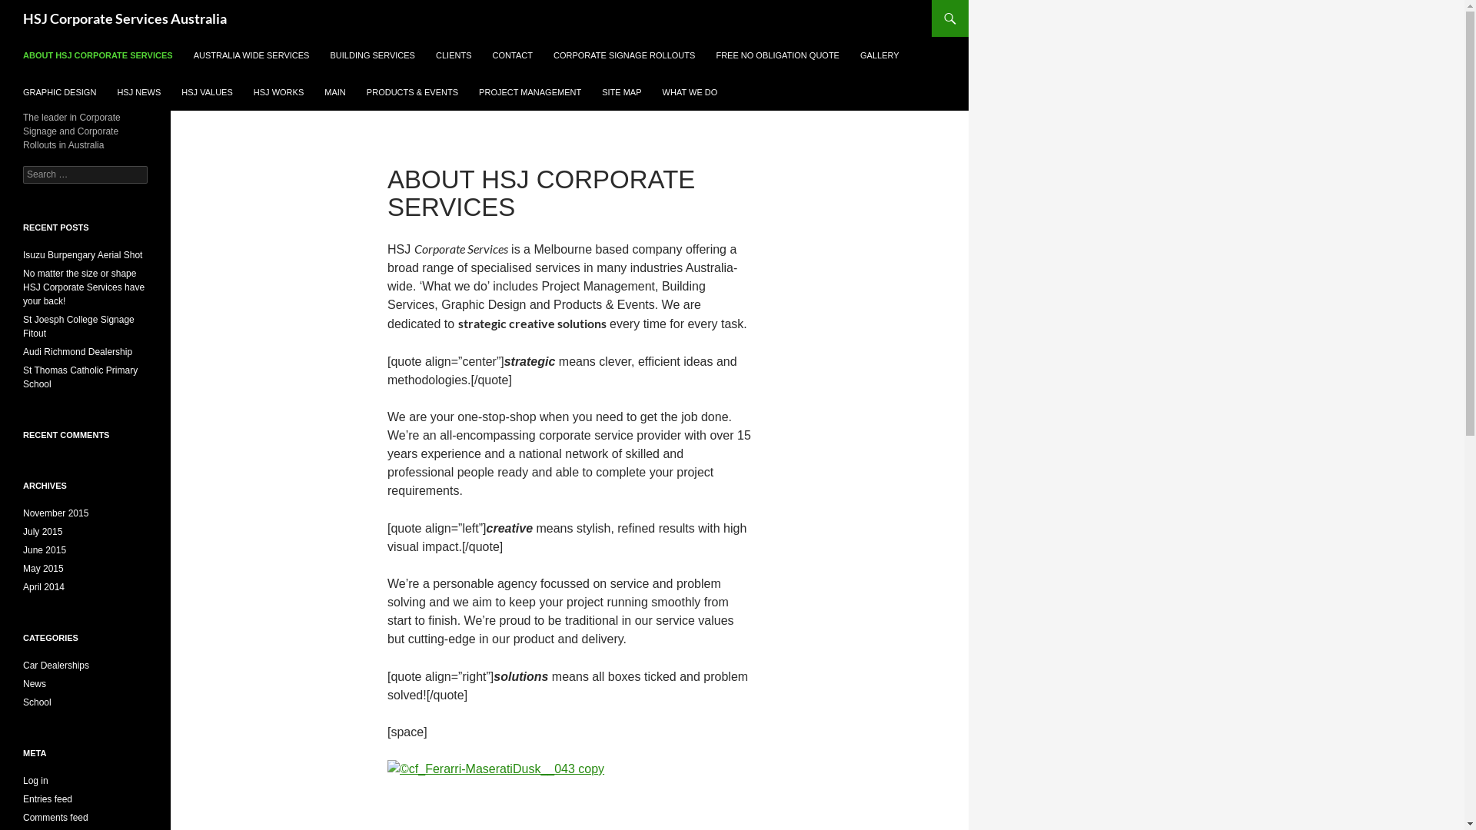  I want to click on BUILDING SERVICES, so click(373, 55).